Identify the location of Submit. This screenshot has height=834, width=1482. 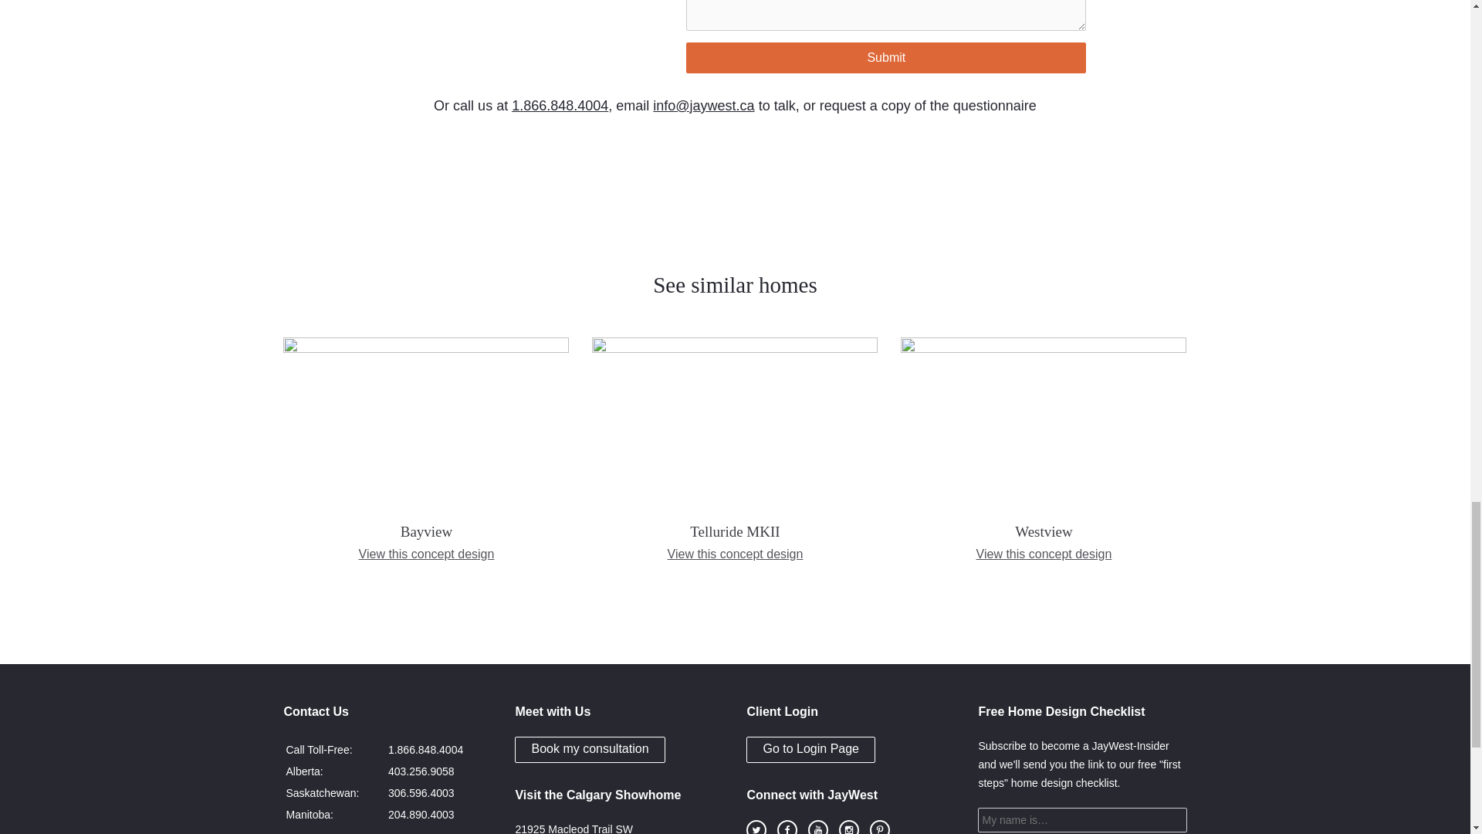
(886, 58).